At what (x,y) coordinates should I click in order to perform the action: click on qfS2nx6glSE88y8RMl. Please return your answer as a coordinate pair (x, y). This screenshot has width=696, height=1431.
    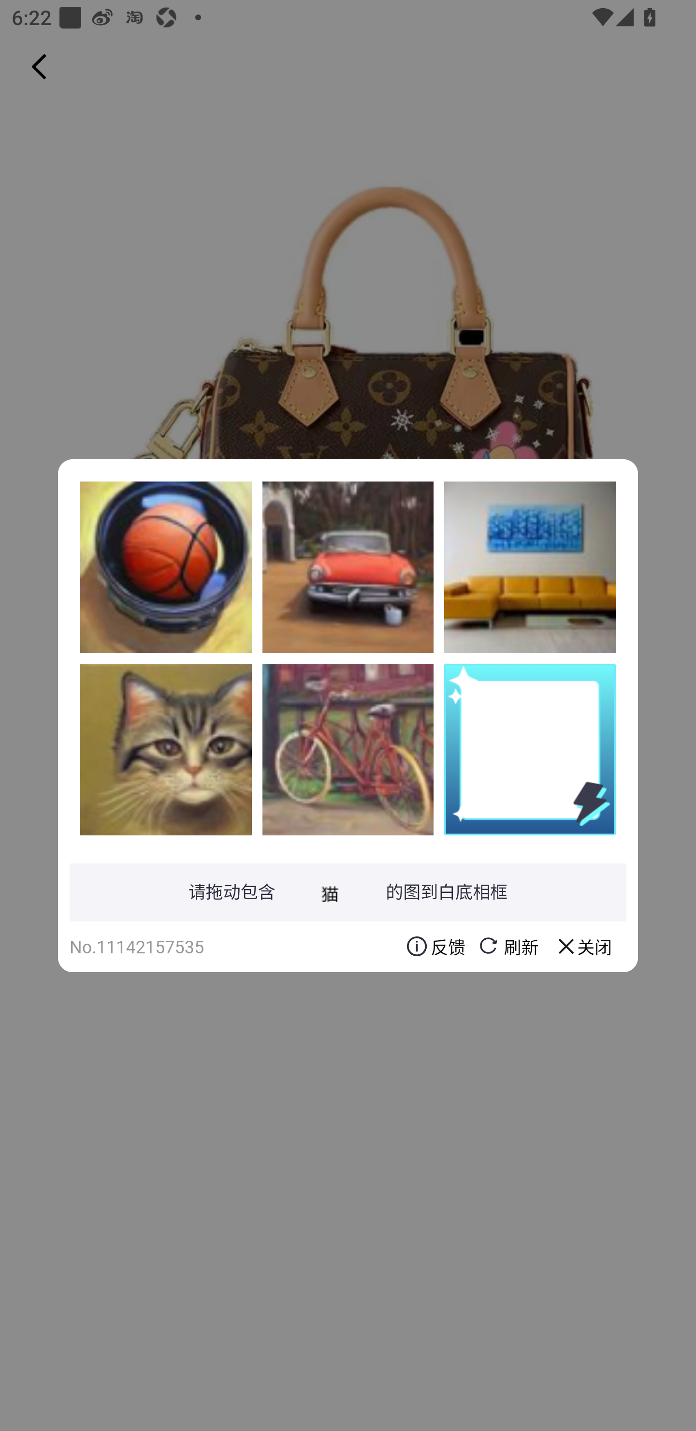
    Looking at the image, I should click on (348, 749).